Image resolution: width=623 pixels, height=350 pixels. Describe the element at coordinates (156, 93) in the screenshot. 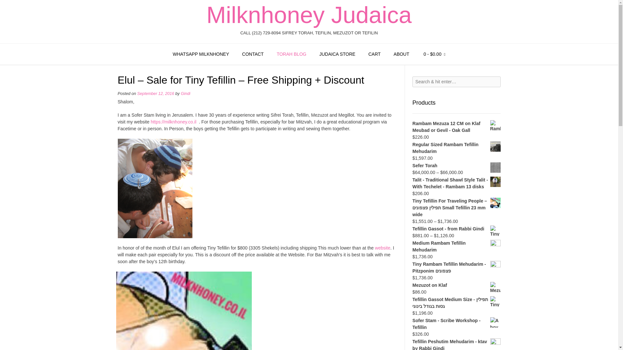

I see `September 12, 2016` at that location.